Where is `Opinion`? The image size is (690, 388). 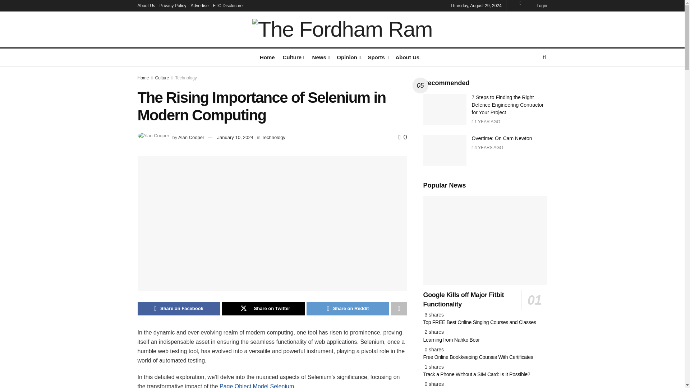
Opinion is located at coordinates (348, 57).